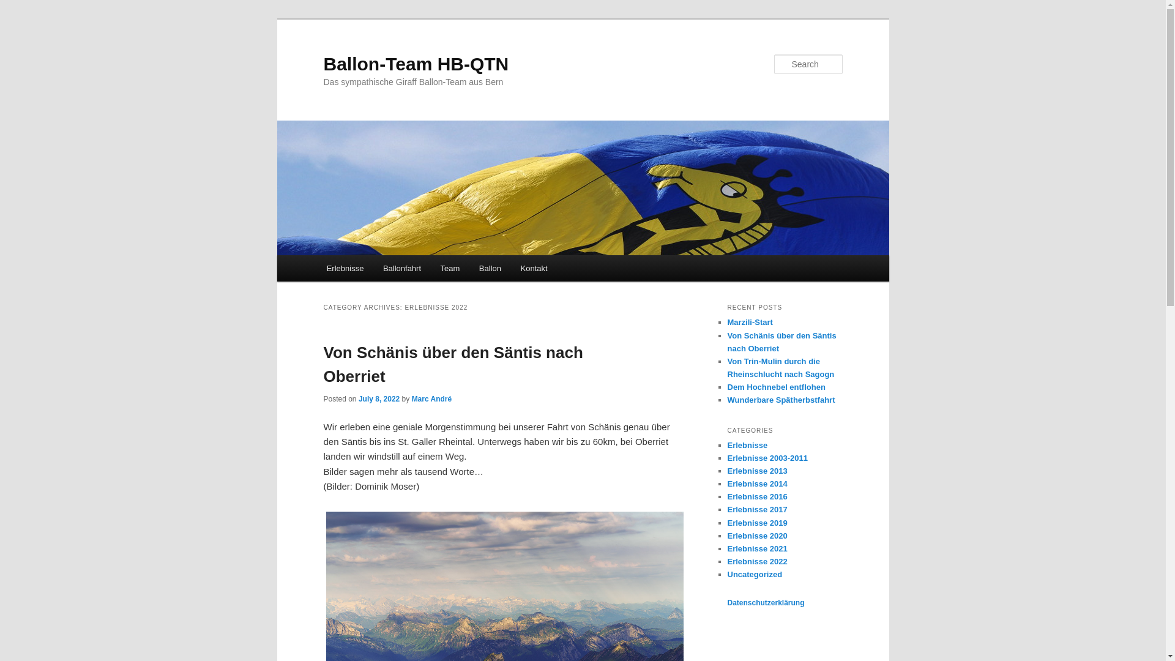  What do you see at coordinates (757, 536) in the screenshot?
I see `Erlebnisse 2020` at bounding box center [757, 536].